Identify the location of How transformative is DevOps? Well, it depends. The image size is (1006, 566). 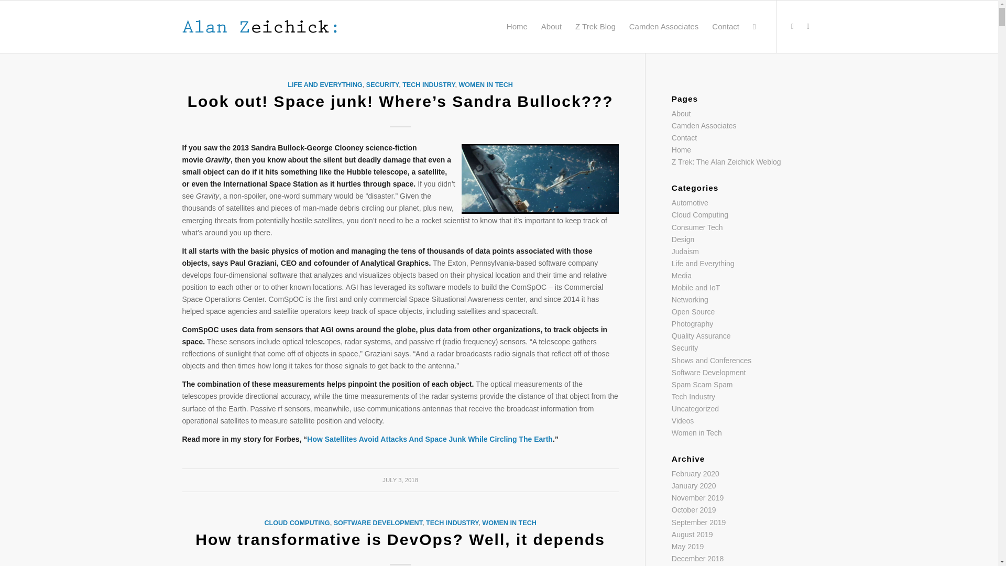
(400, 540).